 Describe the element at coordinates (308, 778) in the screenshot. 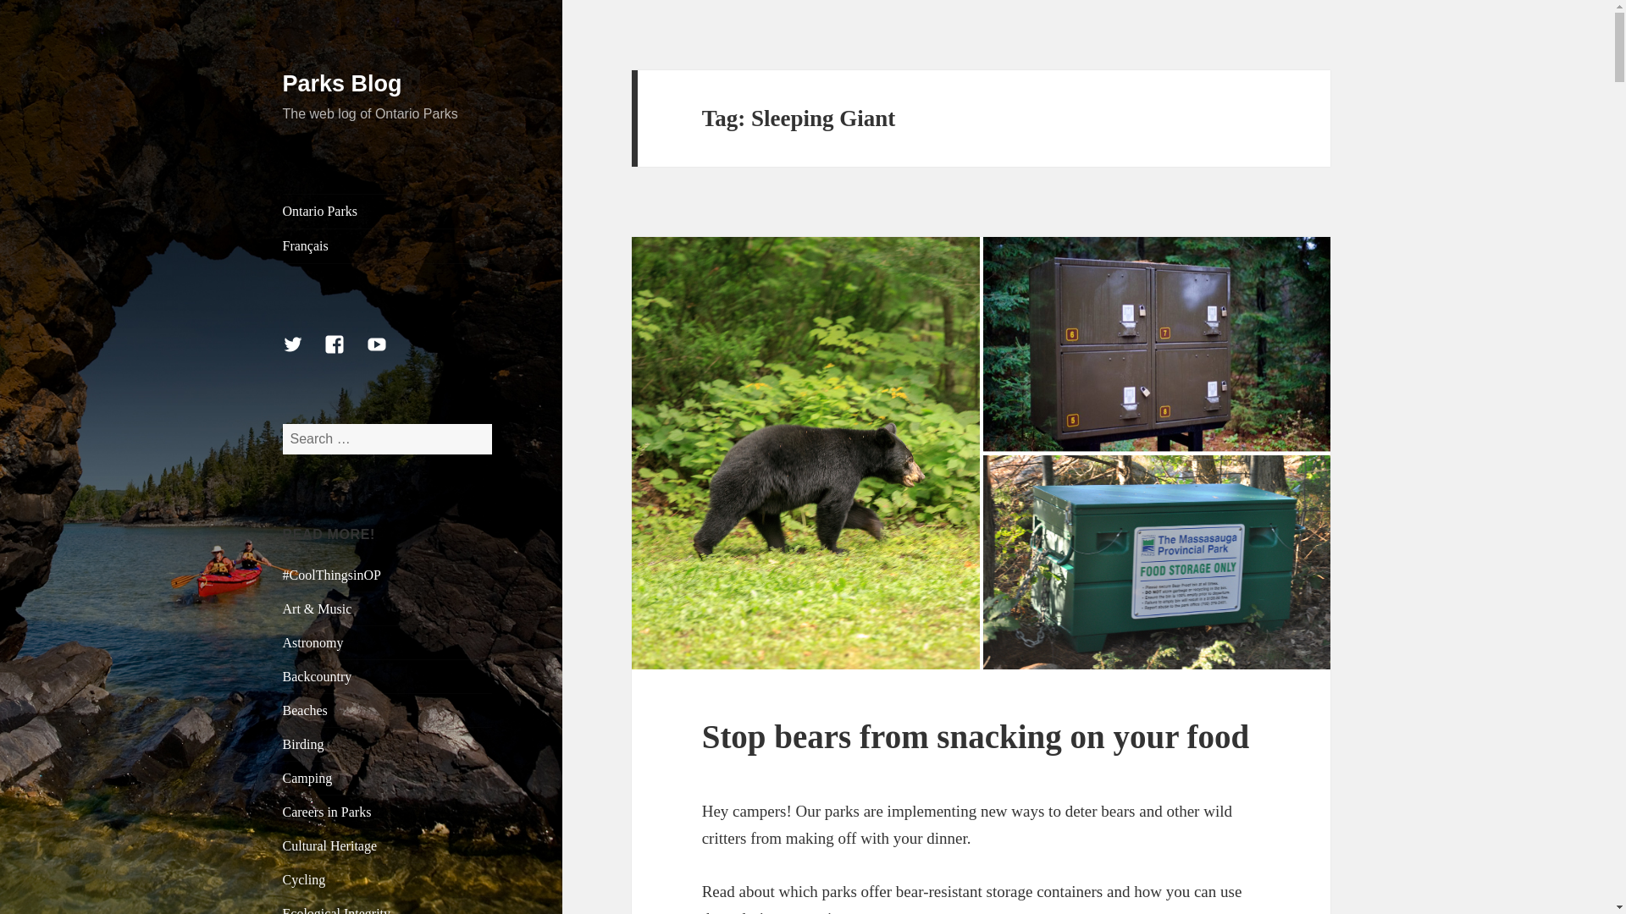

I see `Camping` at that location.